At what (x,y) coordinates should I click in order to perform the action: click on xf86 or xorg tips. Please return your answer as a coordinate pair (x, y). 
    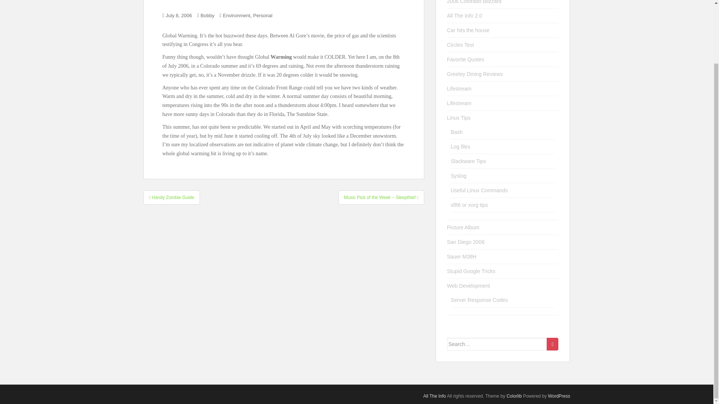
    Looking at the image, I should click on (469, 205).